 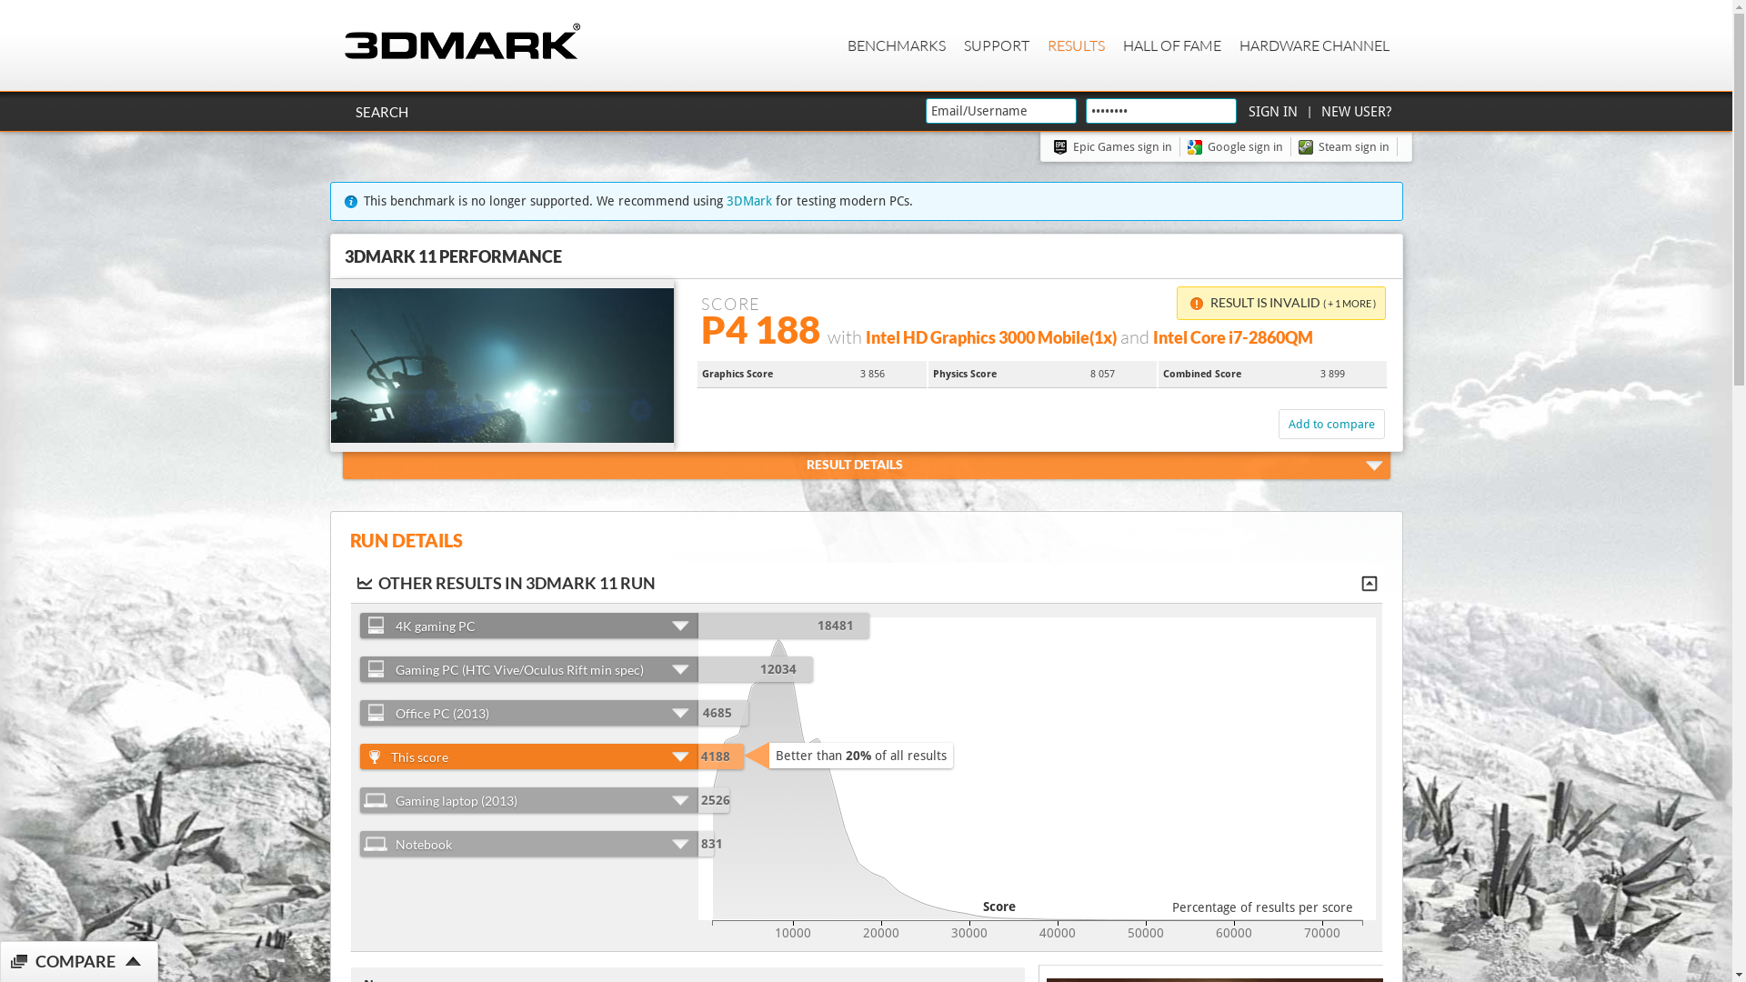 I want to click on Epic Games sign in, so click(x=1117, y=147).